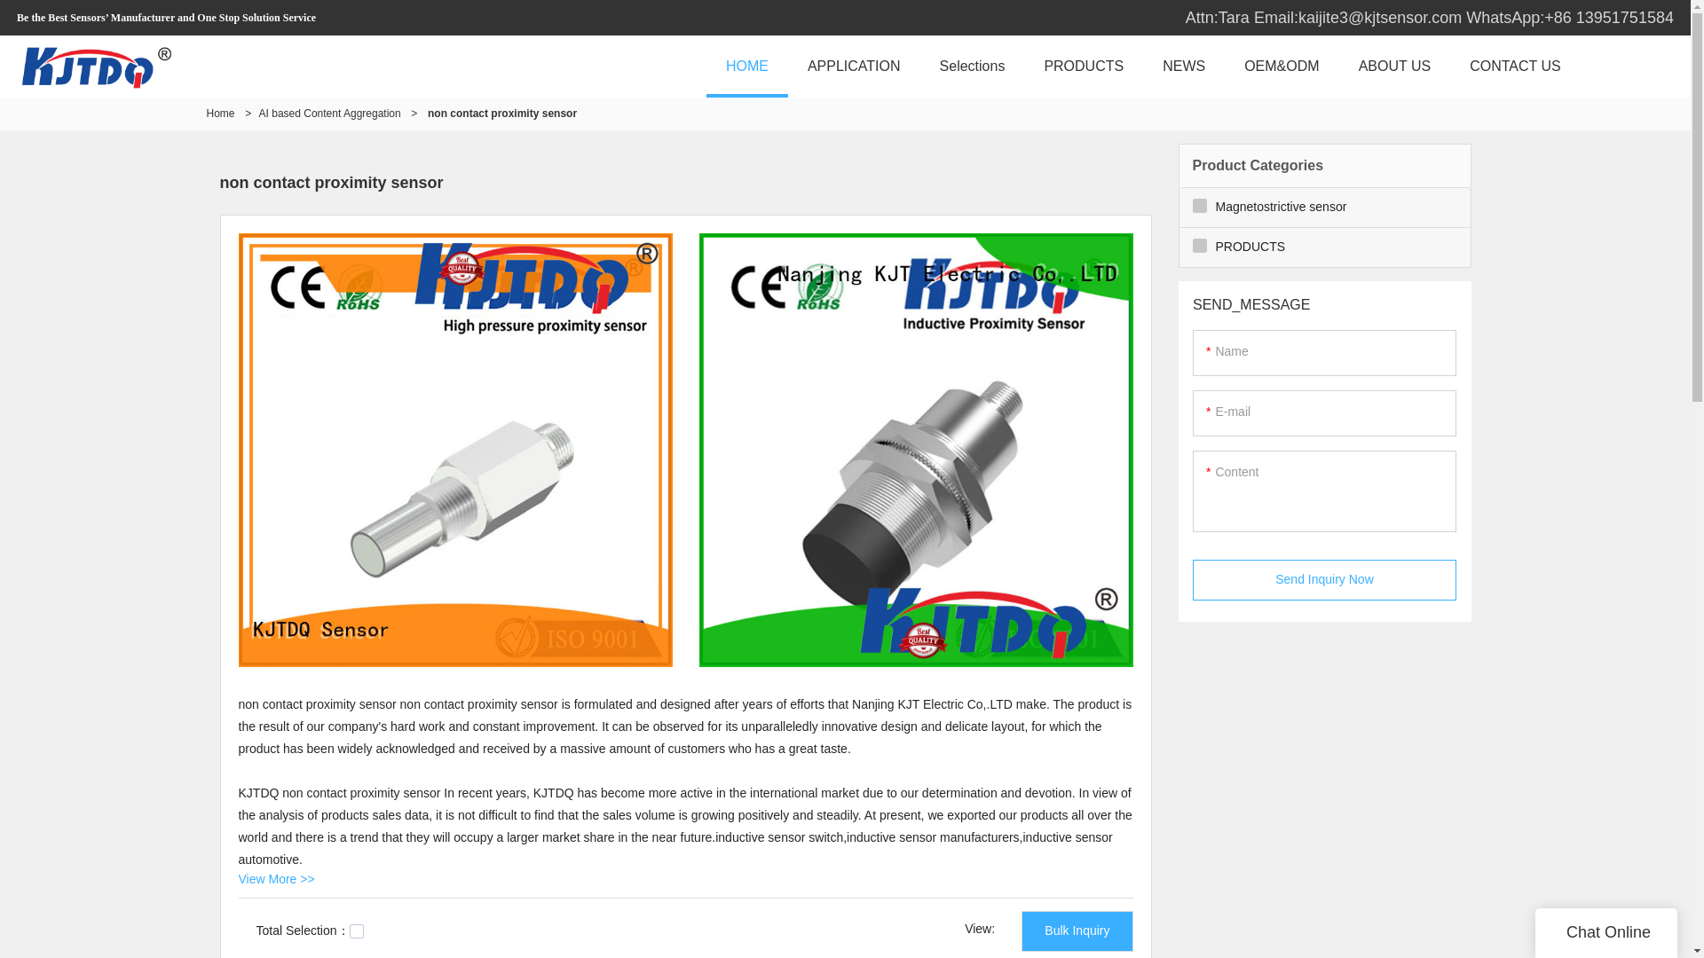  Describe the element at coordinates (1184, 66) in the screenshot. I see `NEWS` at that location.